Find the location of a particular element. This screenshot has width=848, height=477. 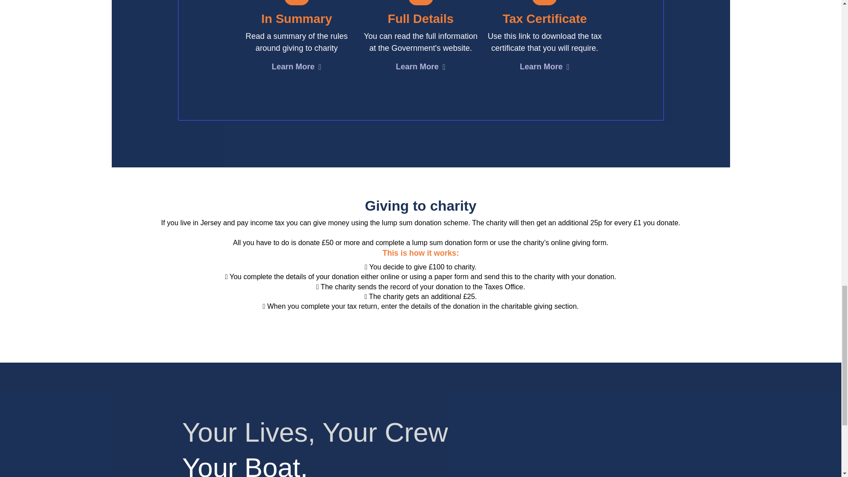

Learn More is located at coordinates (296, 68).